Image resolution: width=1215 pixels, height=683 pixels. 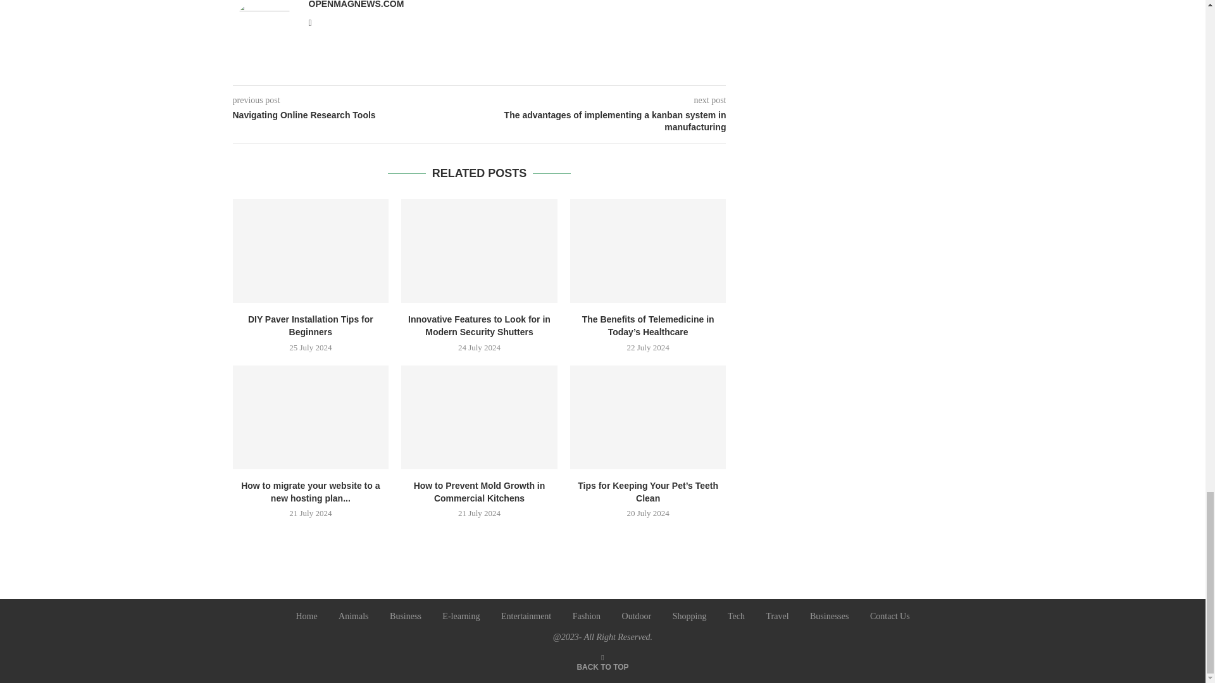 What do you see at coordinates (479, 251) in the screenshot?
I see `Innovative Features to Look for in Modern Security Shutters` at bounding box center [479, 251].